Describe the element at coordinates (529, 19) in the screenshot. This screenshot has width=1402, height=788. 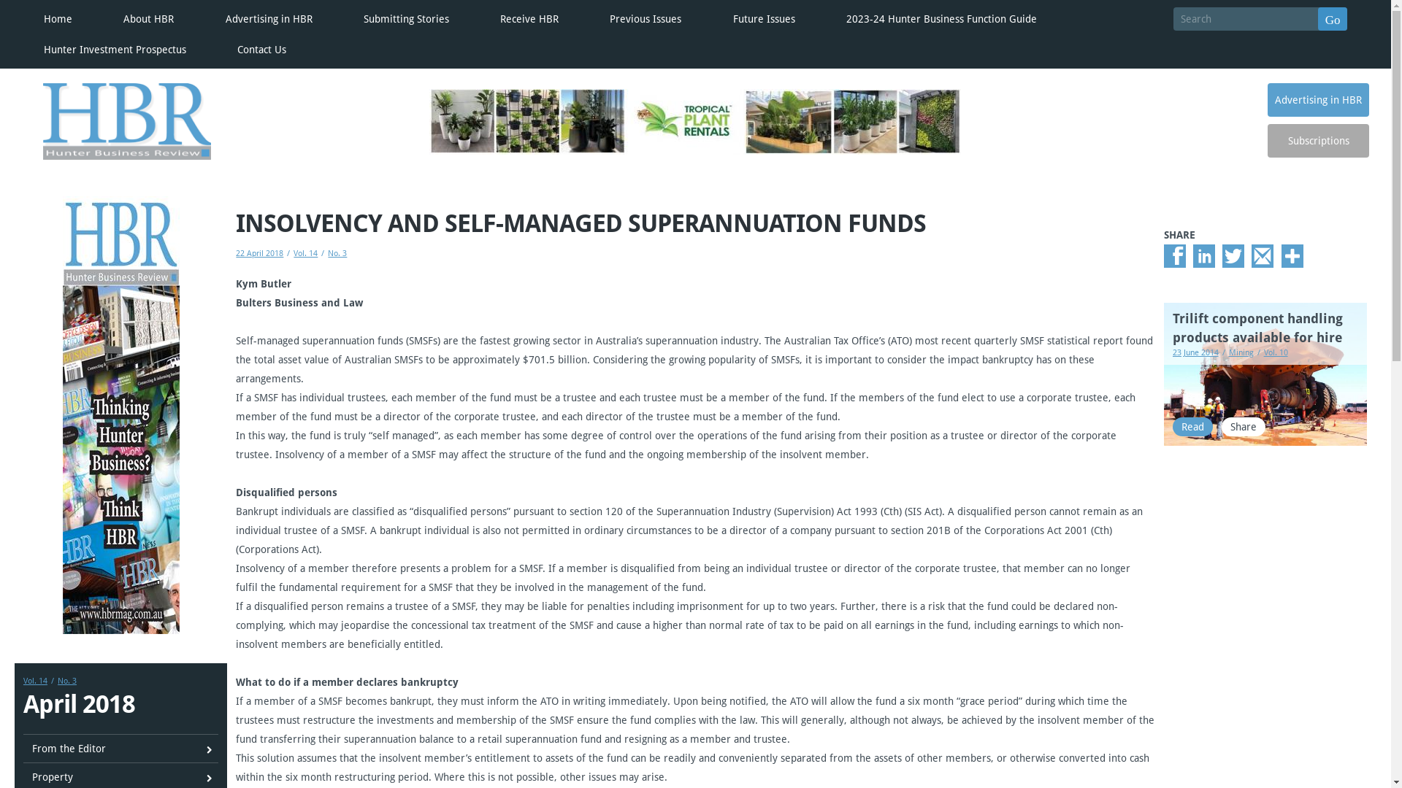
I see `Receive HBR` at that location.